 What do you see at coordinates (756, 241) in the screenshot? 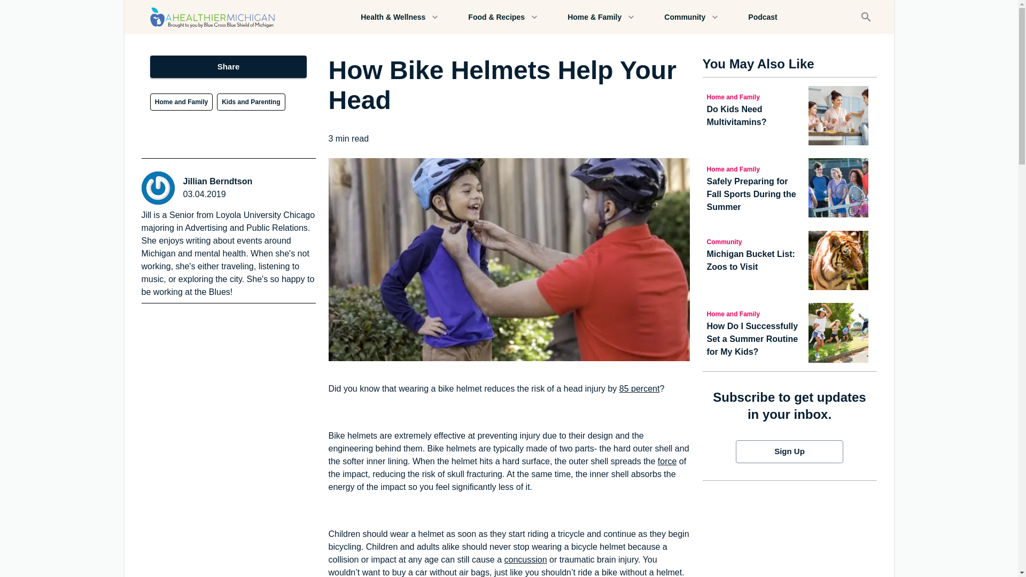
I see `Community` at bounding box center [756, 241].